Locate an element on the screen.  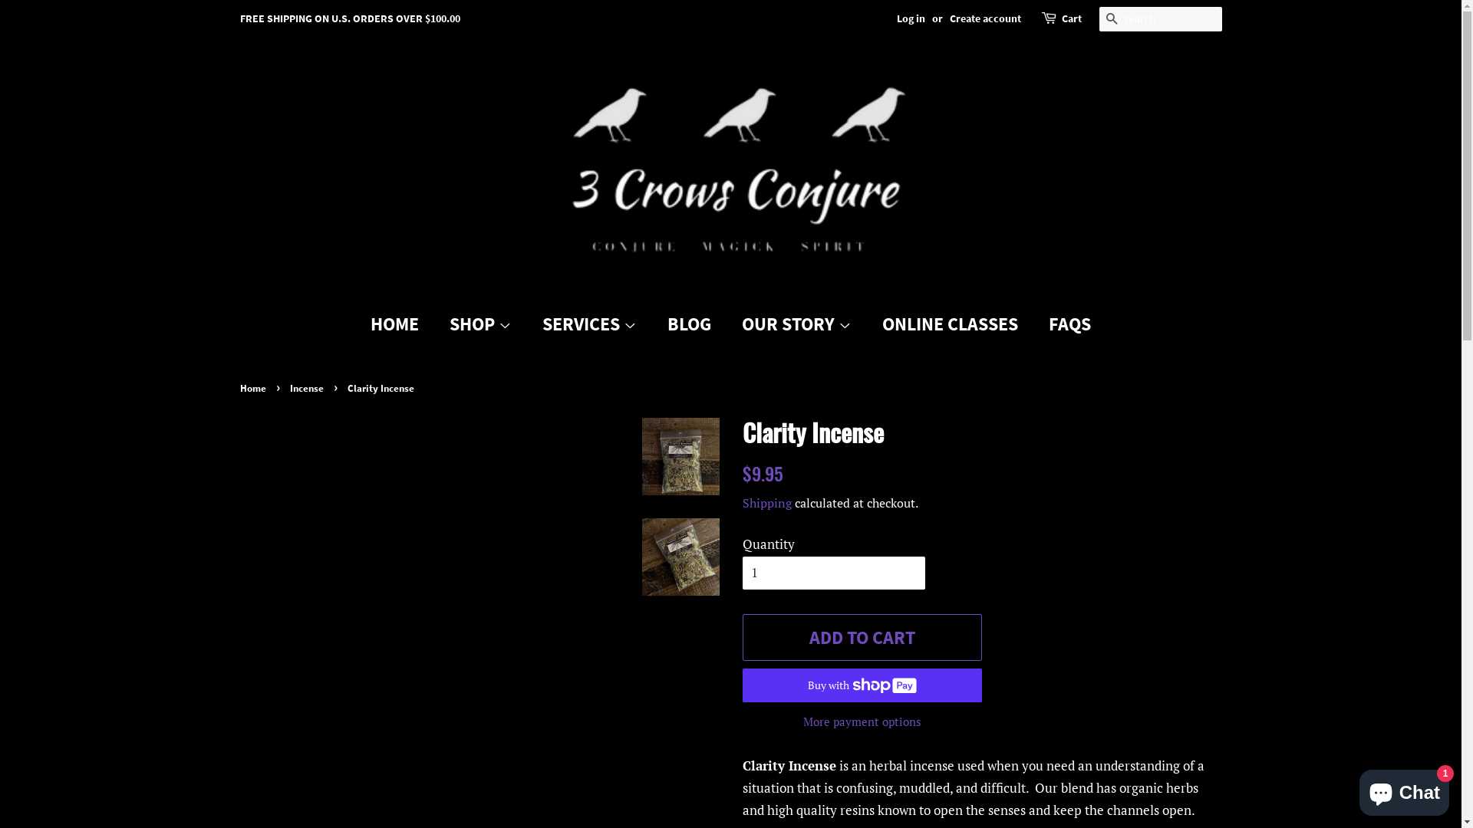
Shipping is located at coordinates (767, 503).